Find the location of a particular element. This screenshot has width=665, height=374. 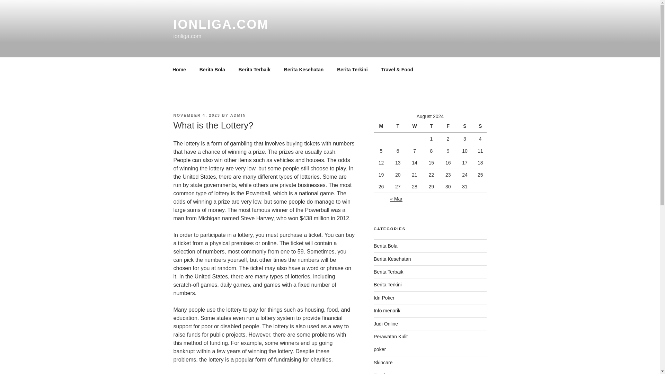

poker is located at coordinates (380, 349).